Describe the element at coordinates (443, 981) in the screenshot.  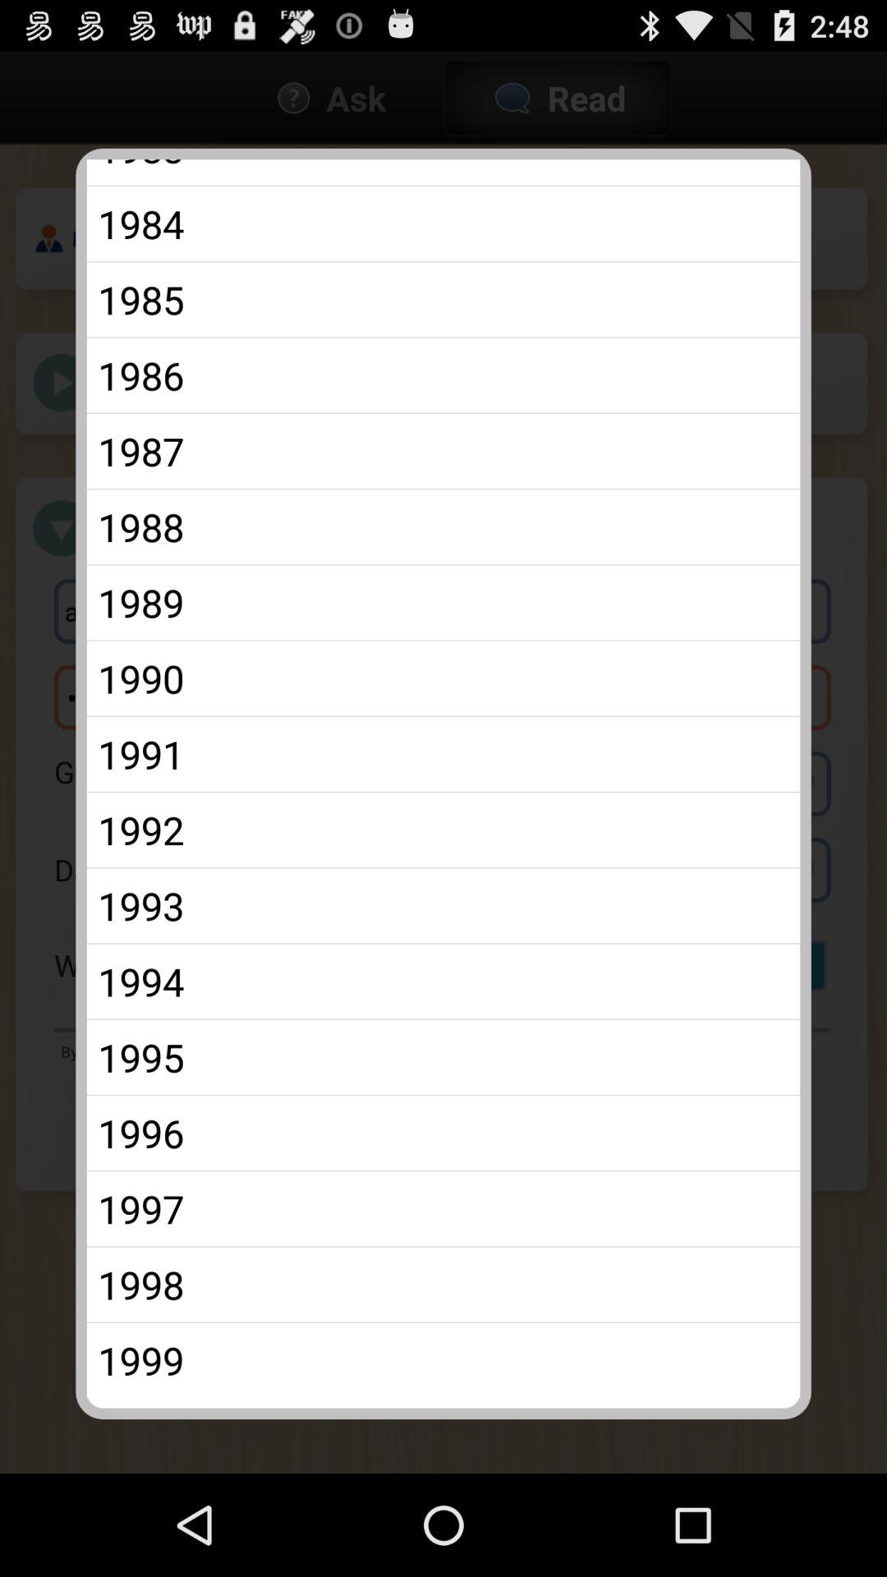
I see `launch the item above the 1995` at that location.